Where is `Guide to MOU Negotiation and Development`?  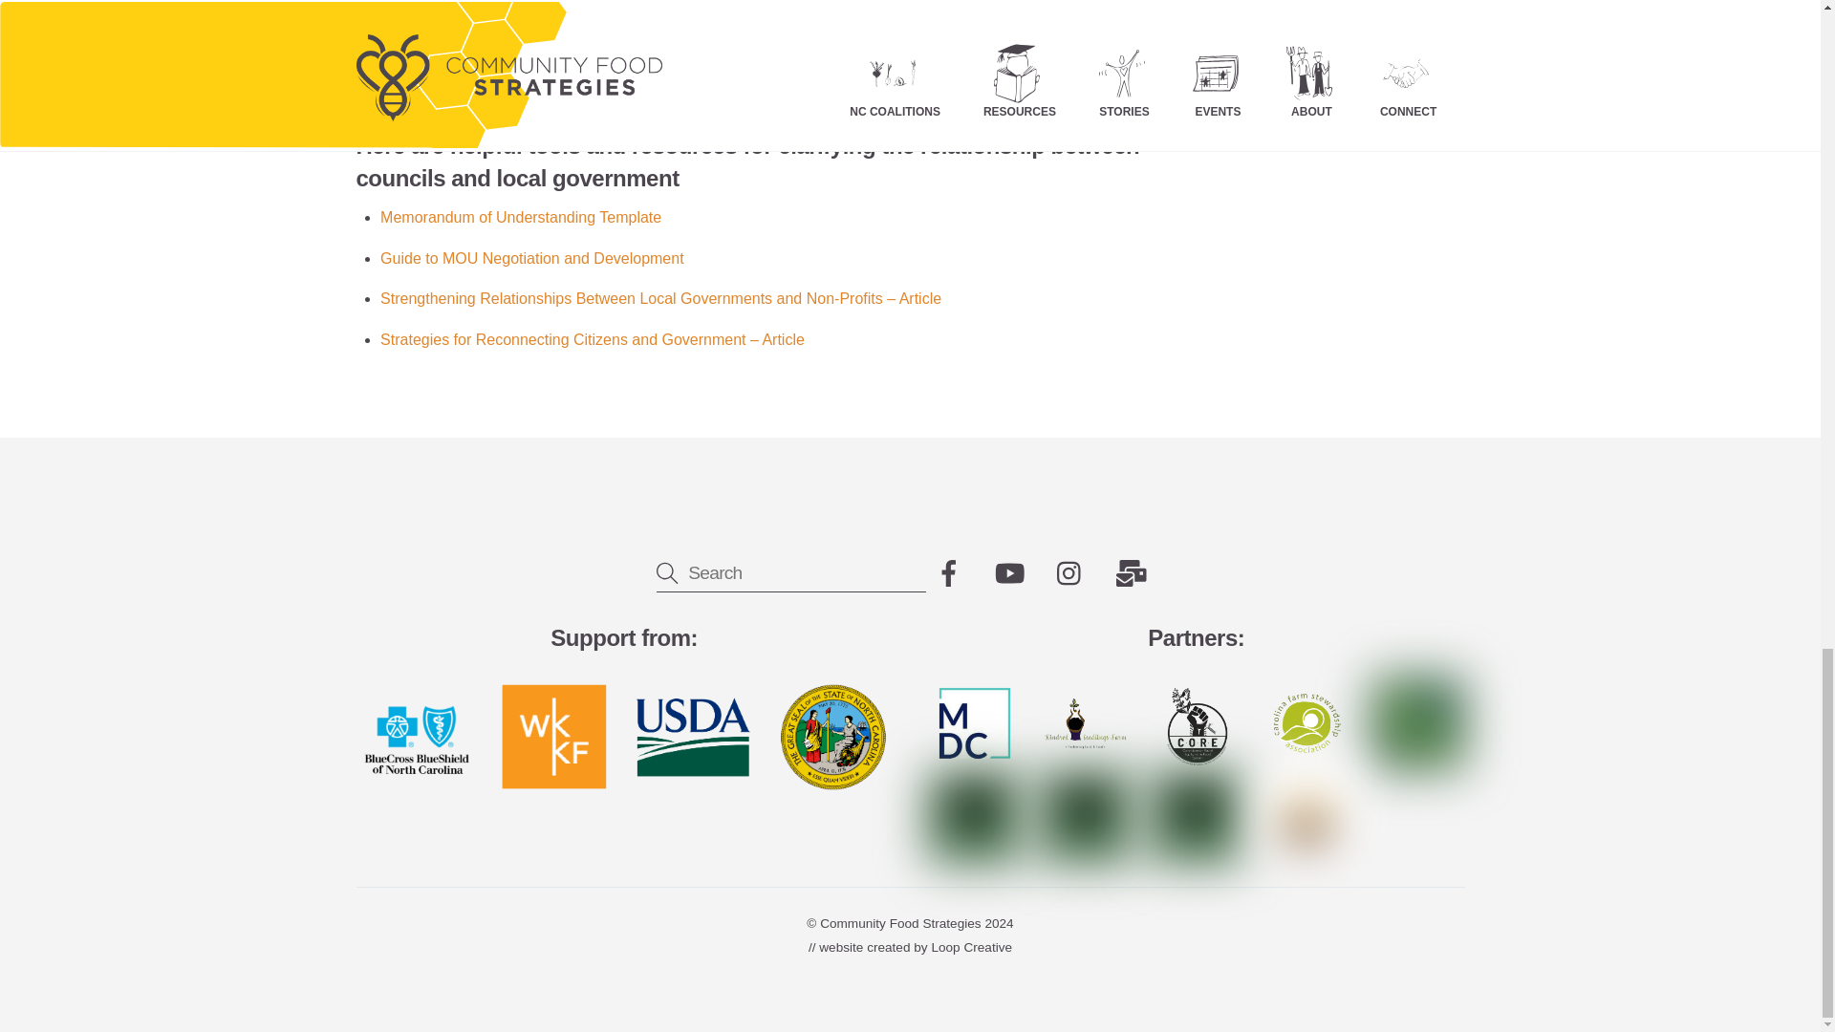
Guide to MOU Negotiation and Development is located at coordinates (531, 258).